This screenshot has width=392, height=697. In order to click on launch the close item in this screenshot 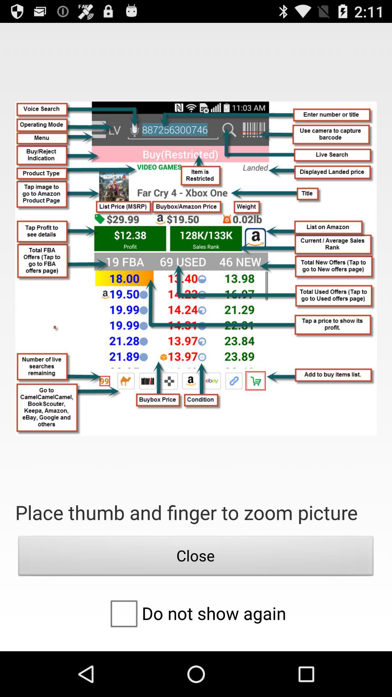, I will do `click(196, 558)`.